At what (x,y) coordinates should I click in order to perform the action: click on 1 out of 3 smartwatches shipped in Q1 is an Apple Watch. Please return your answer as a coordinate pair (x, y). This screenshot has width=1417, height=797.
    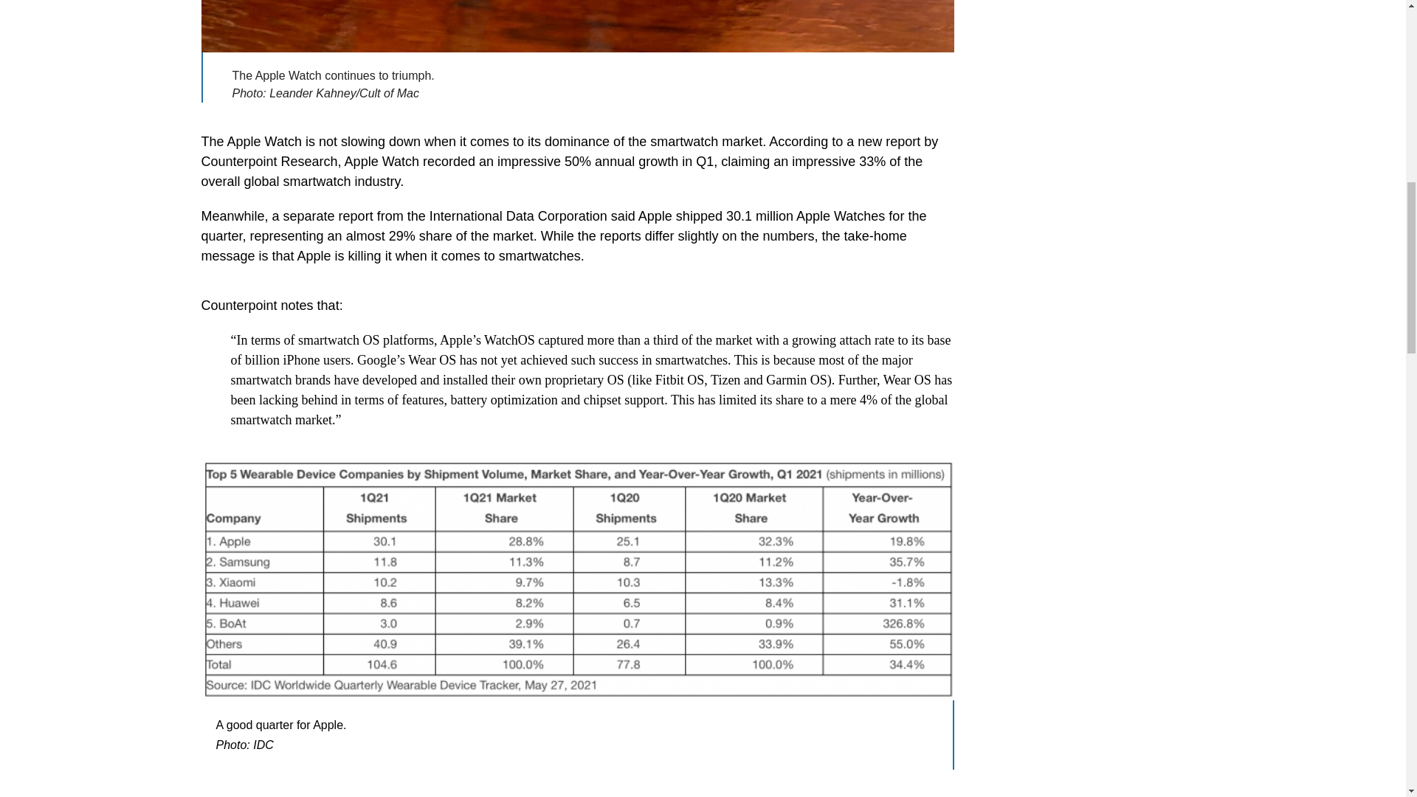
    Looking at the image, I should click on (577, 27).